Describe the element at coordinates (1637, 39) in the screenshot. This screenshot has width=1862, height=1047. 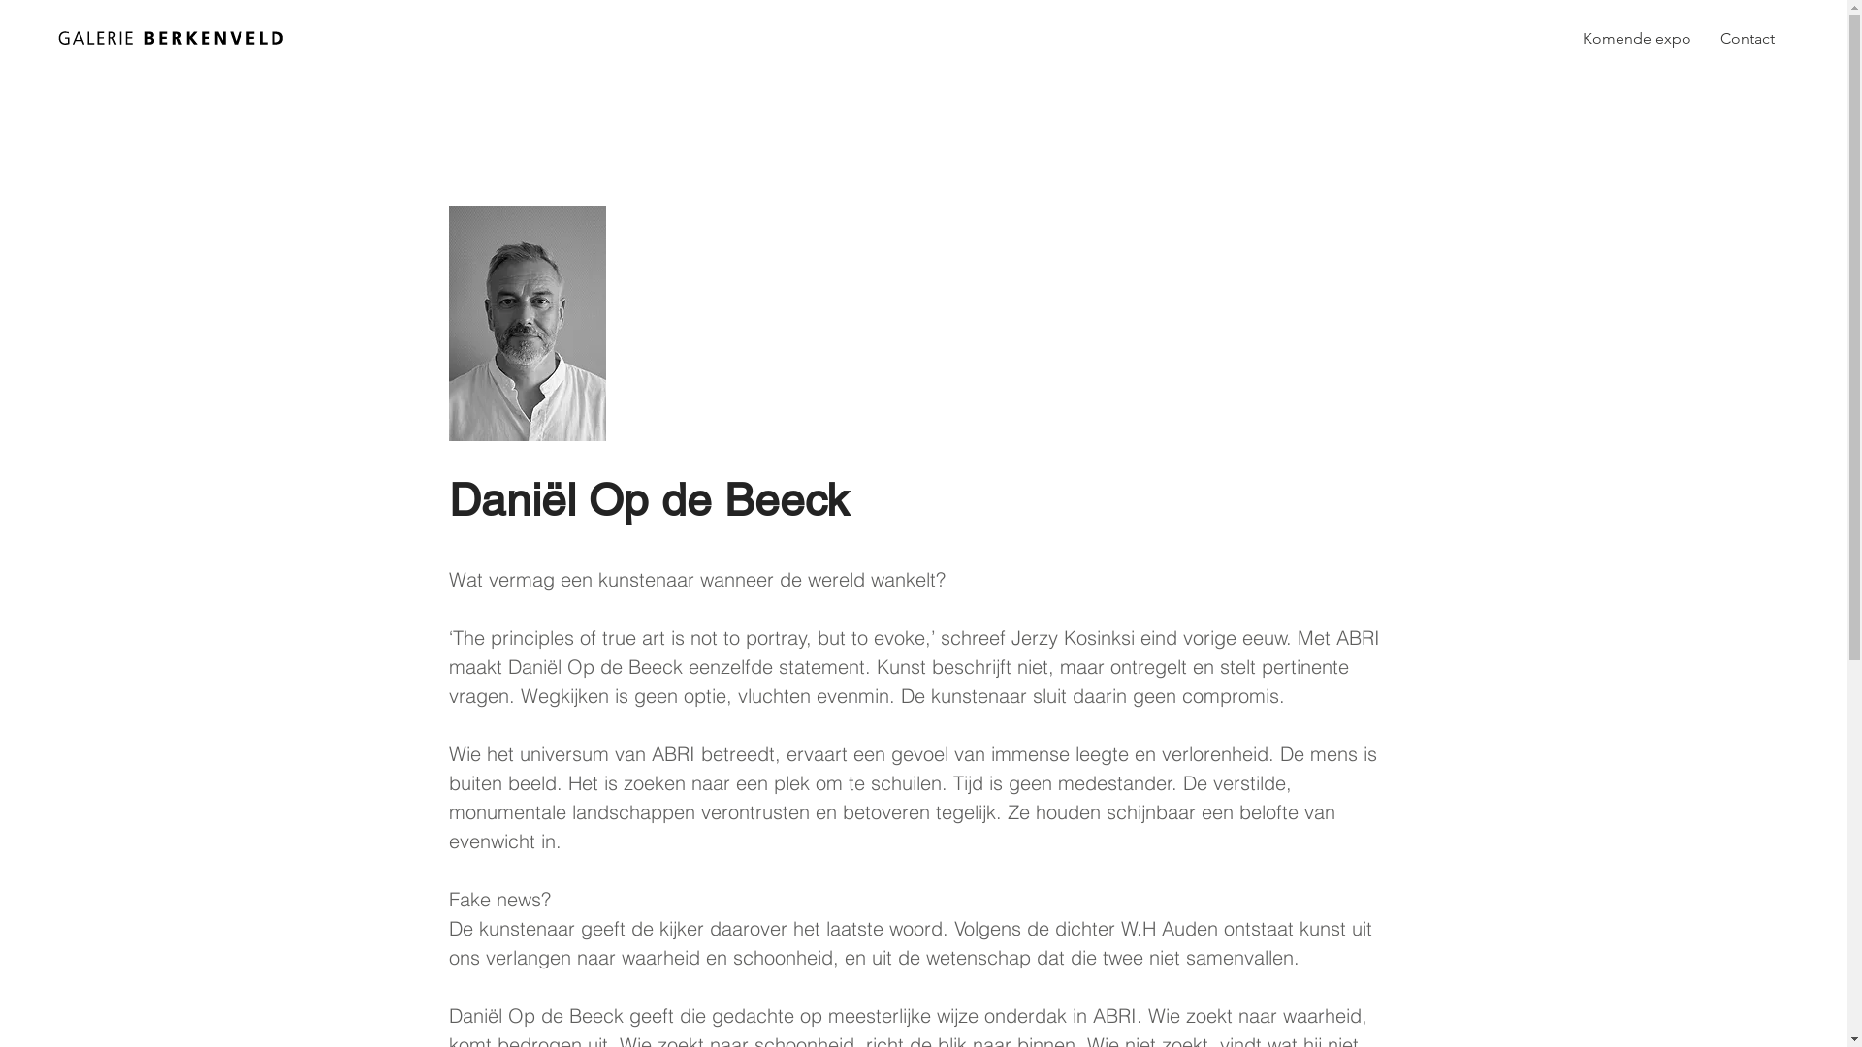
I see `Komende expo` at that location.